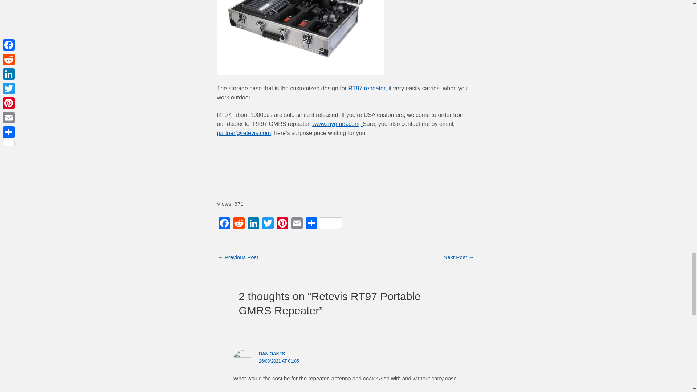 The image size is (697, 392). I want to click on How to download software from Retevis?, so click(458, 257).